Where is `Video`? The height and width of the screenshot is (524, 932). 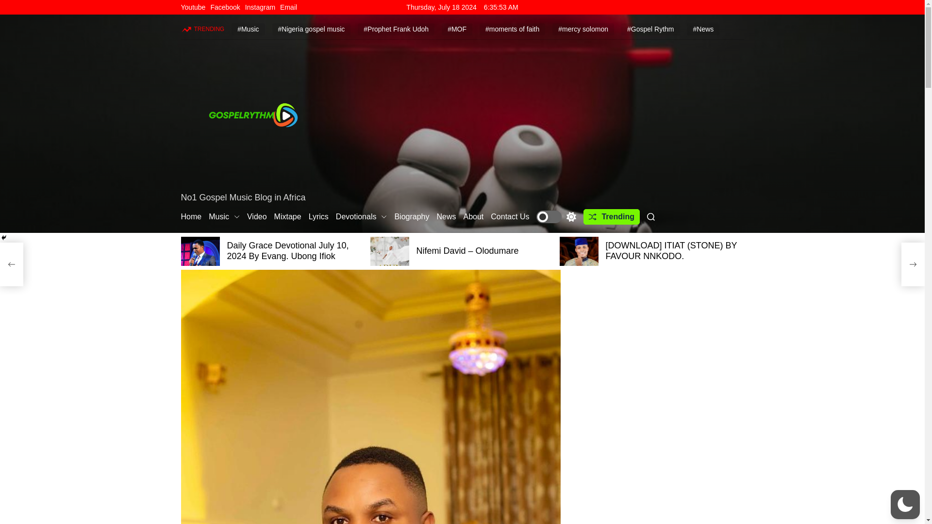 Video is located at coordinates (256, 216).